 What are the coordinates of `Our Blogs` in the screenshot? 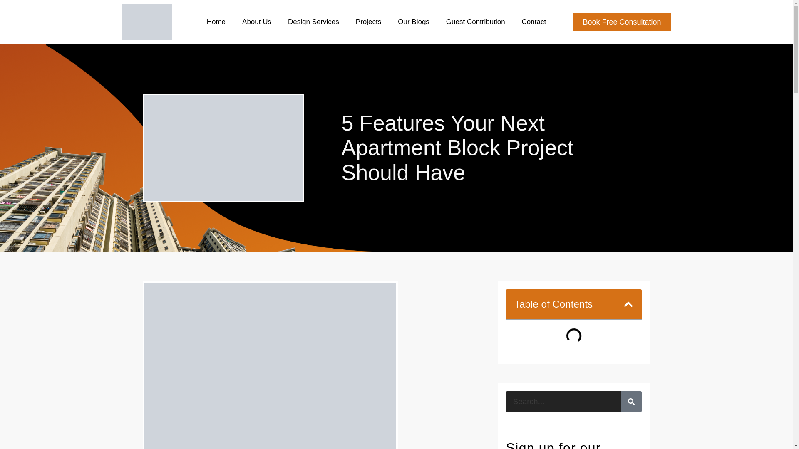 It's located at (413, 22).